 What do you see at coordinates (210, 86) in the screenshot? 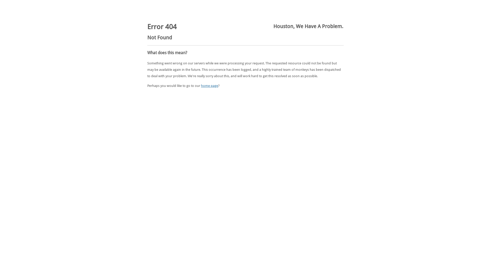
I see `home page` at bounding box center [210, 86].